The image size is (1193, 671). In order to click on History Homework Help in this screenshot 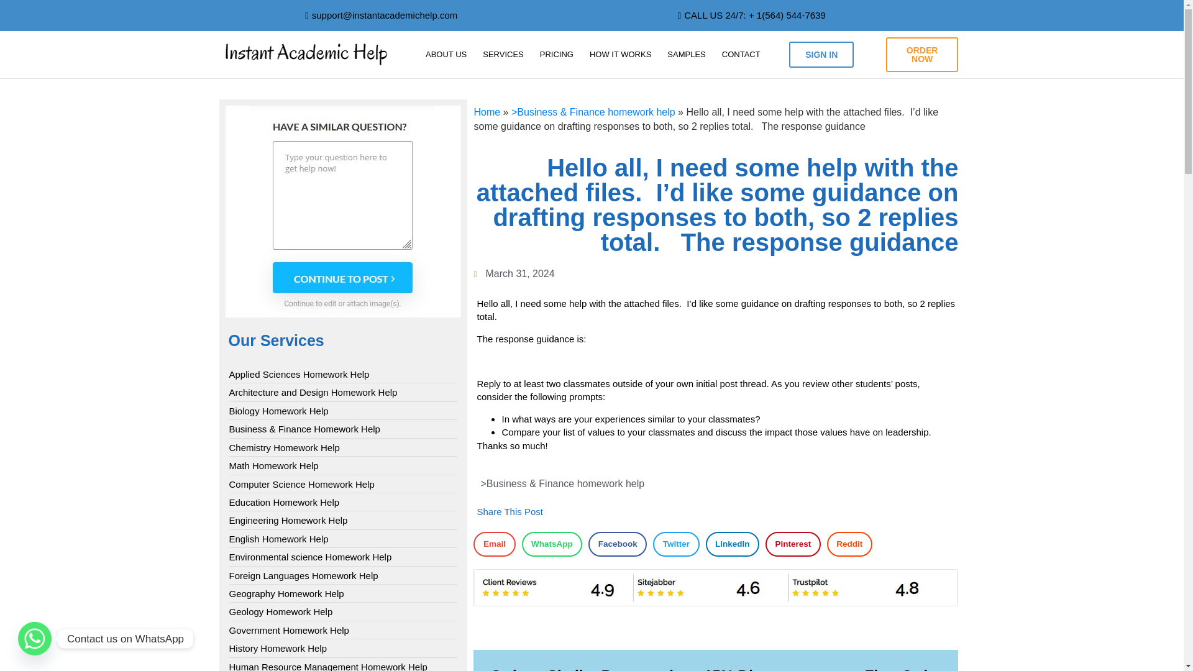, I will do `click(278, 648)`.